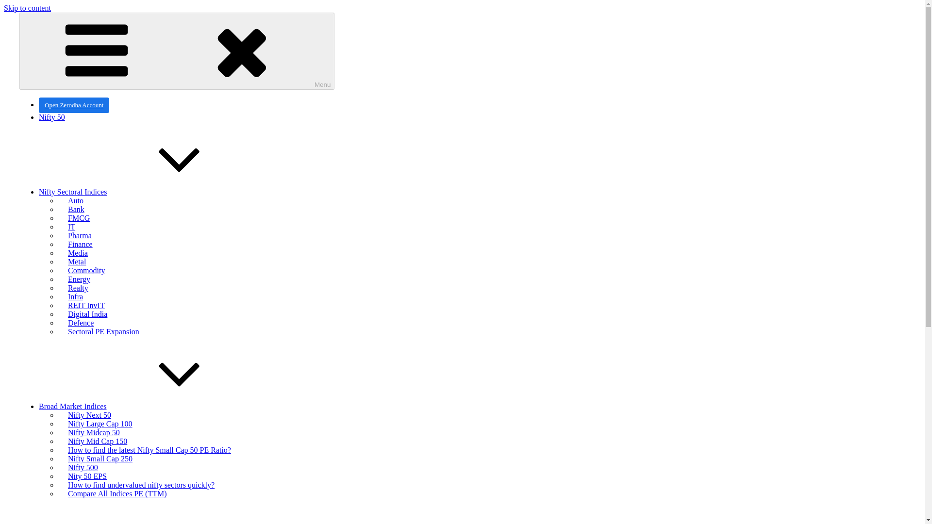 This screenshot has width=932, height=524. I want to click on Bank, so click(76, 209).